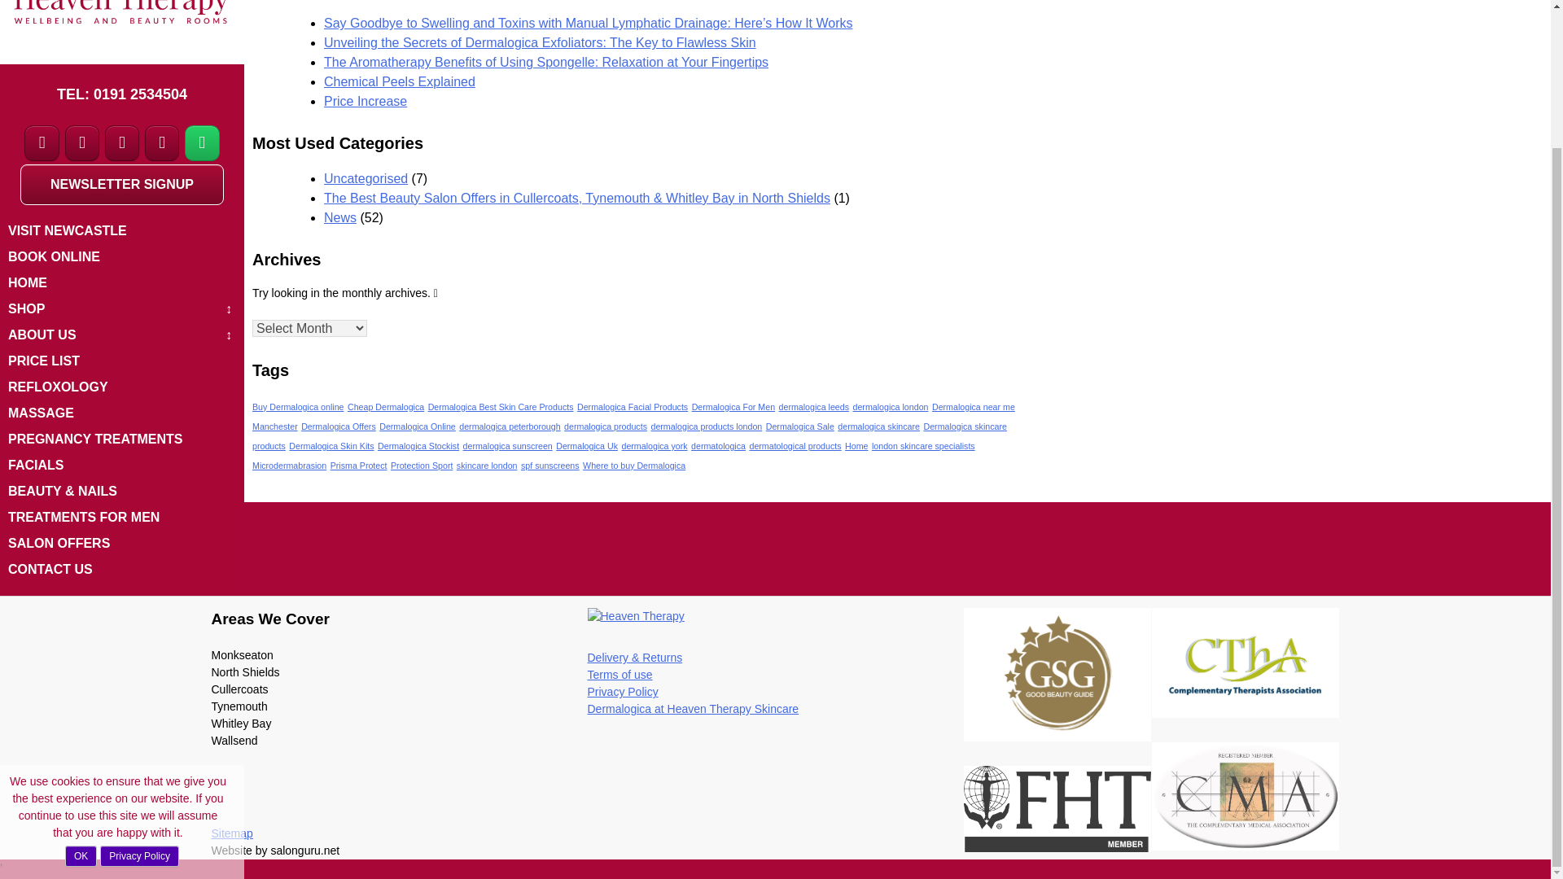 This screenshot has height=879, width=1563. I want to click on CONTACT US, so click(121, 570).